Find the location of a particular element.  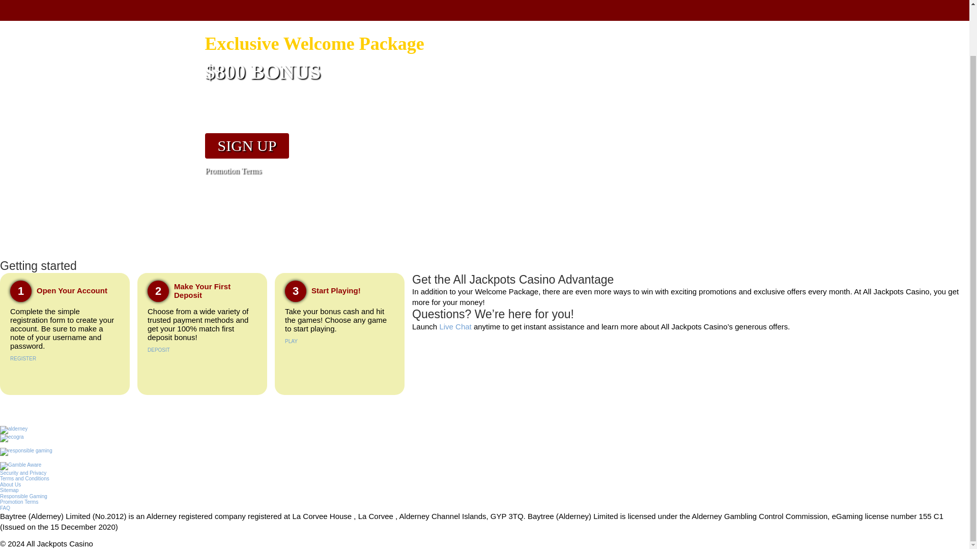

GAMES is located at coordinates (451, 8).